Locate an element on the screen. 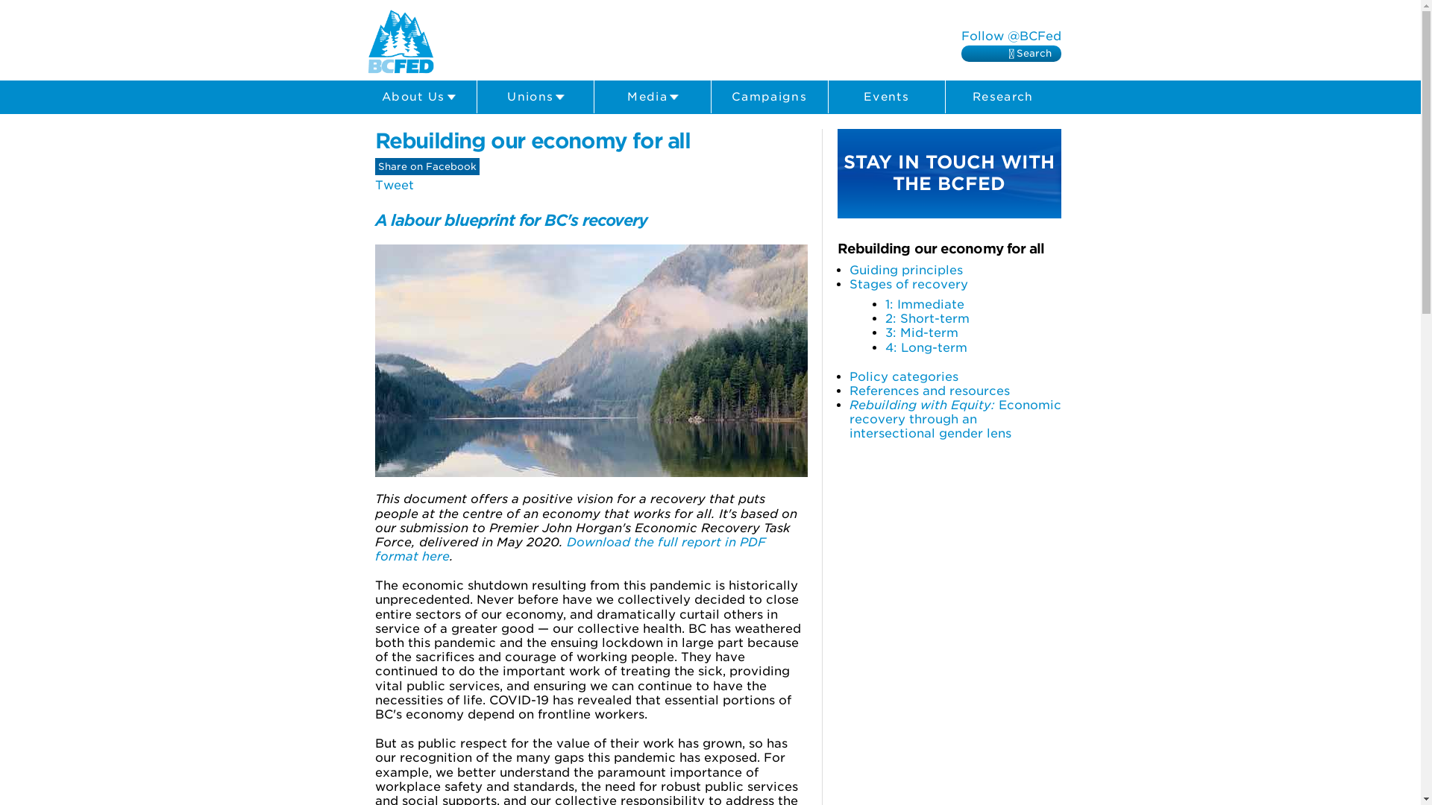  Guiding principles is located at coordinates (905, 270).